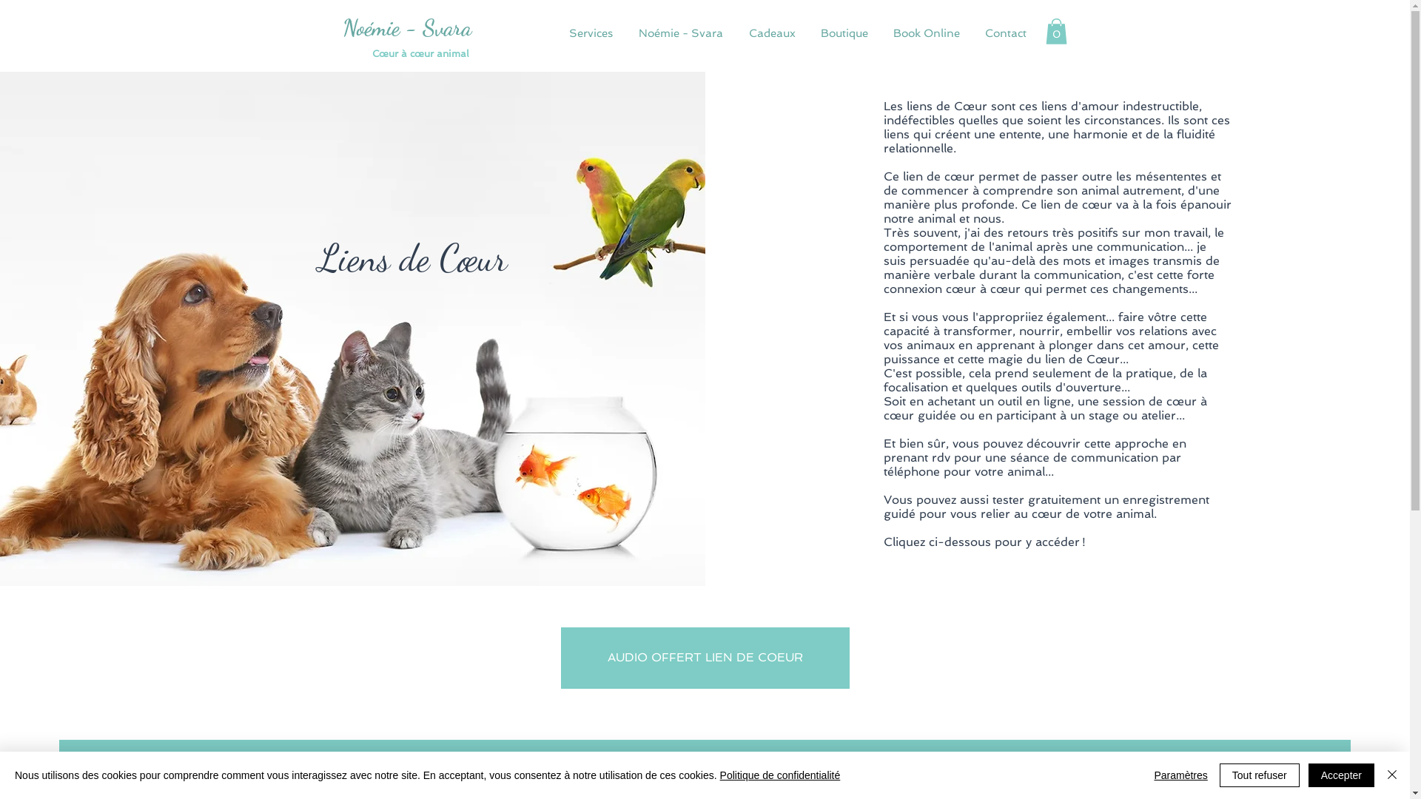 The height and width of the screenshot is (799, 1421). Describe the element at coordinates (1055, 31) in the screenshot. I see `0` at that location.